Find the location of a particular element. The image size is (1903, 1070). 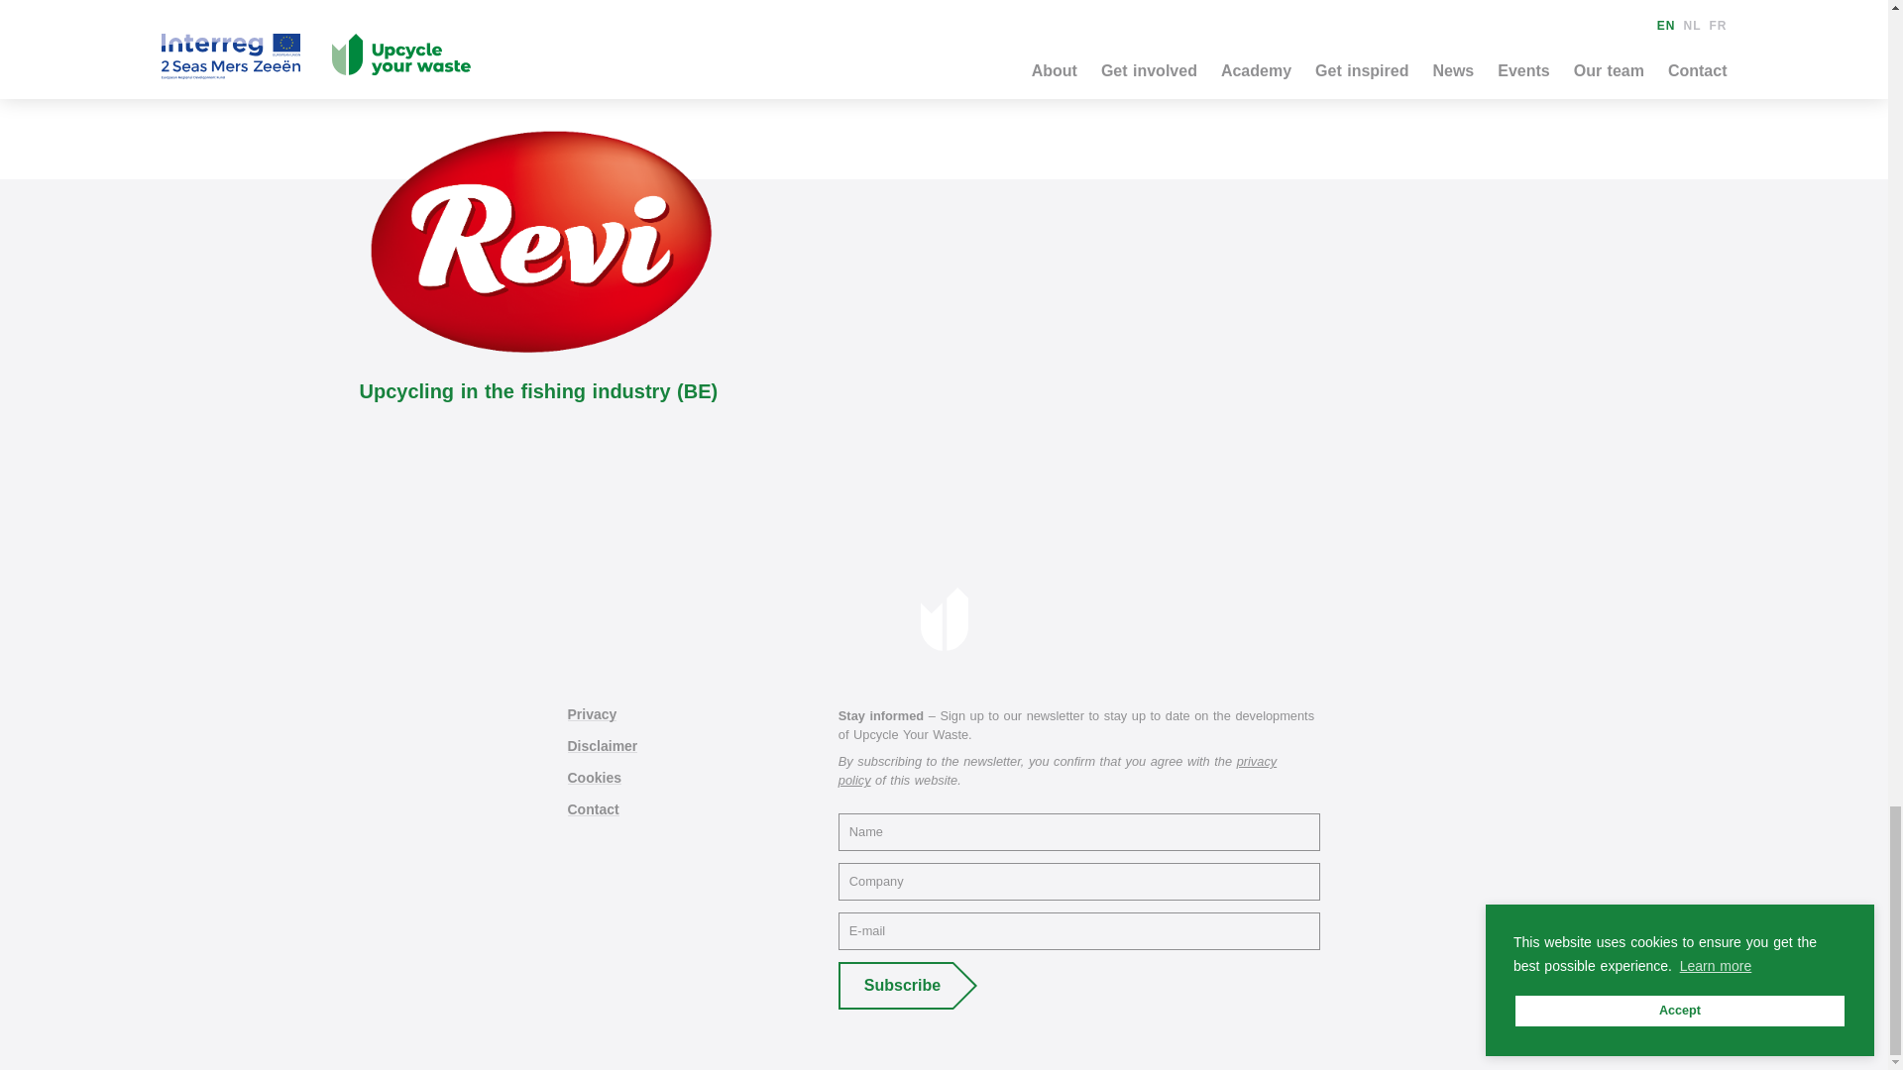

Disclaimer is located at coordinates (603, 746).